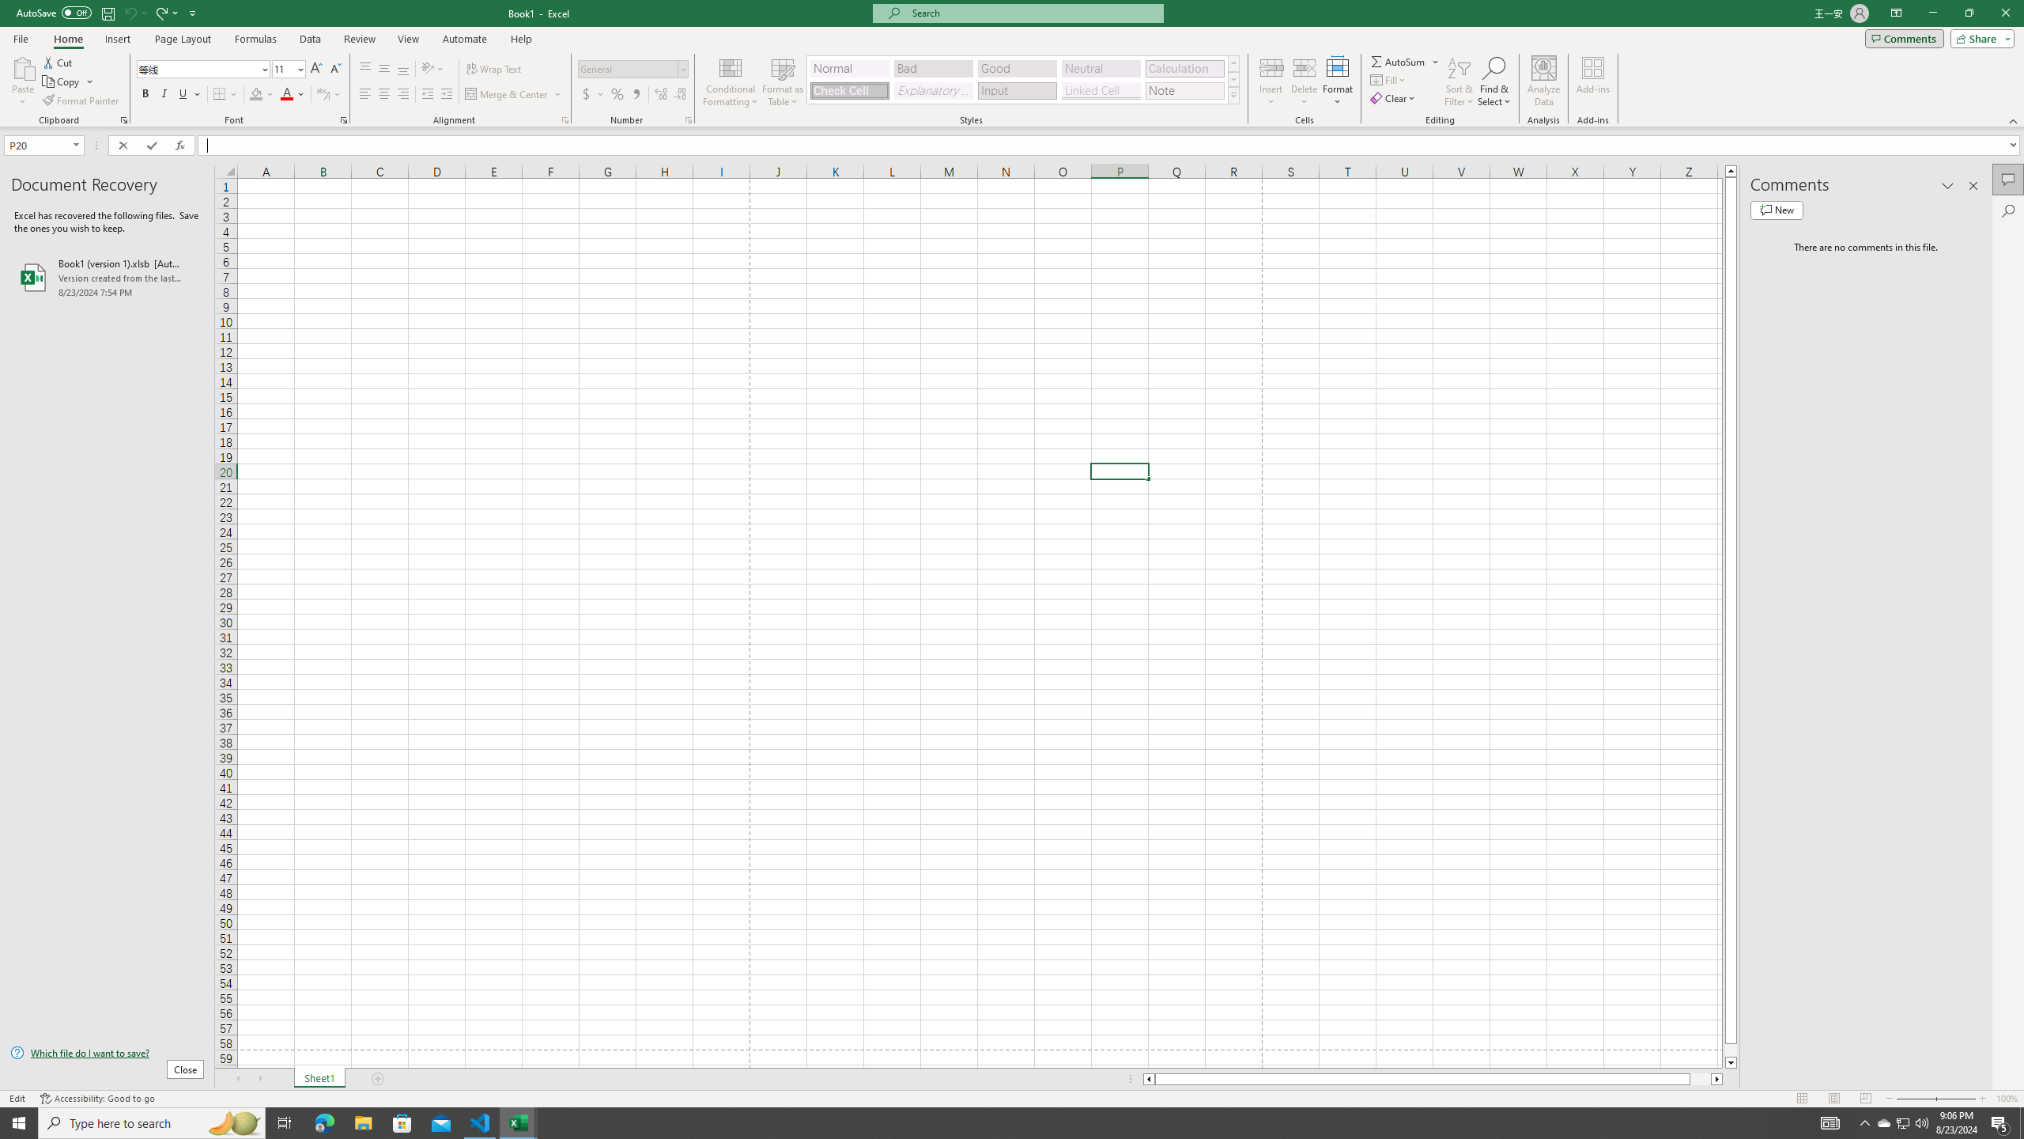 The height and width of the screenshot is (1139, 2024). I want to click on Minimize, so click(1932, 13).